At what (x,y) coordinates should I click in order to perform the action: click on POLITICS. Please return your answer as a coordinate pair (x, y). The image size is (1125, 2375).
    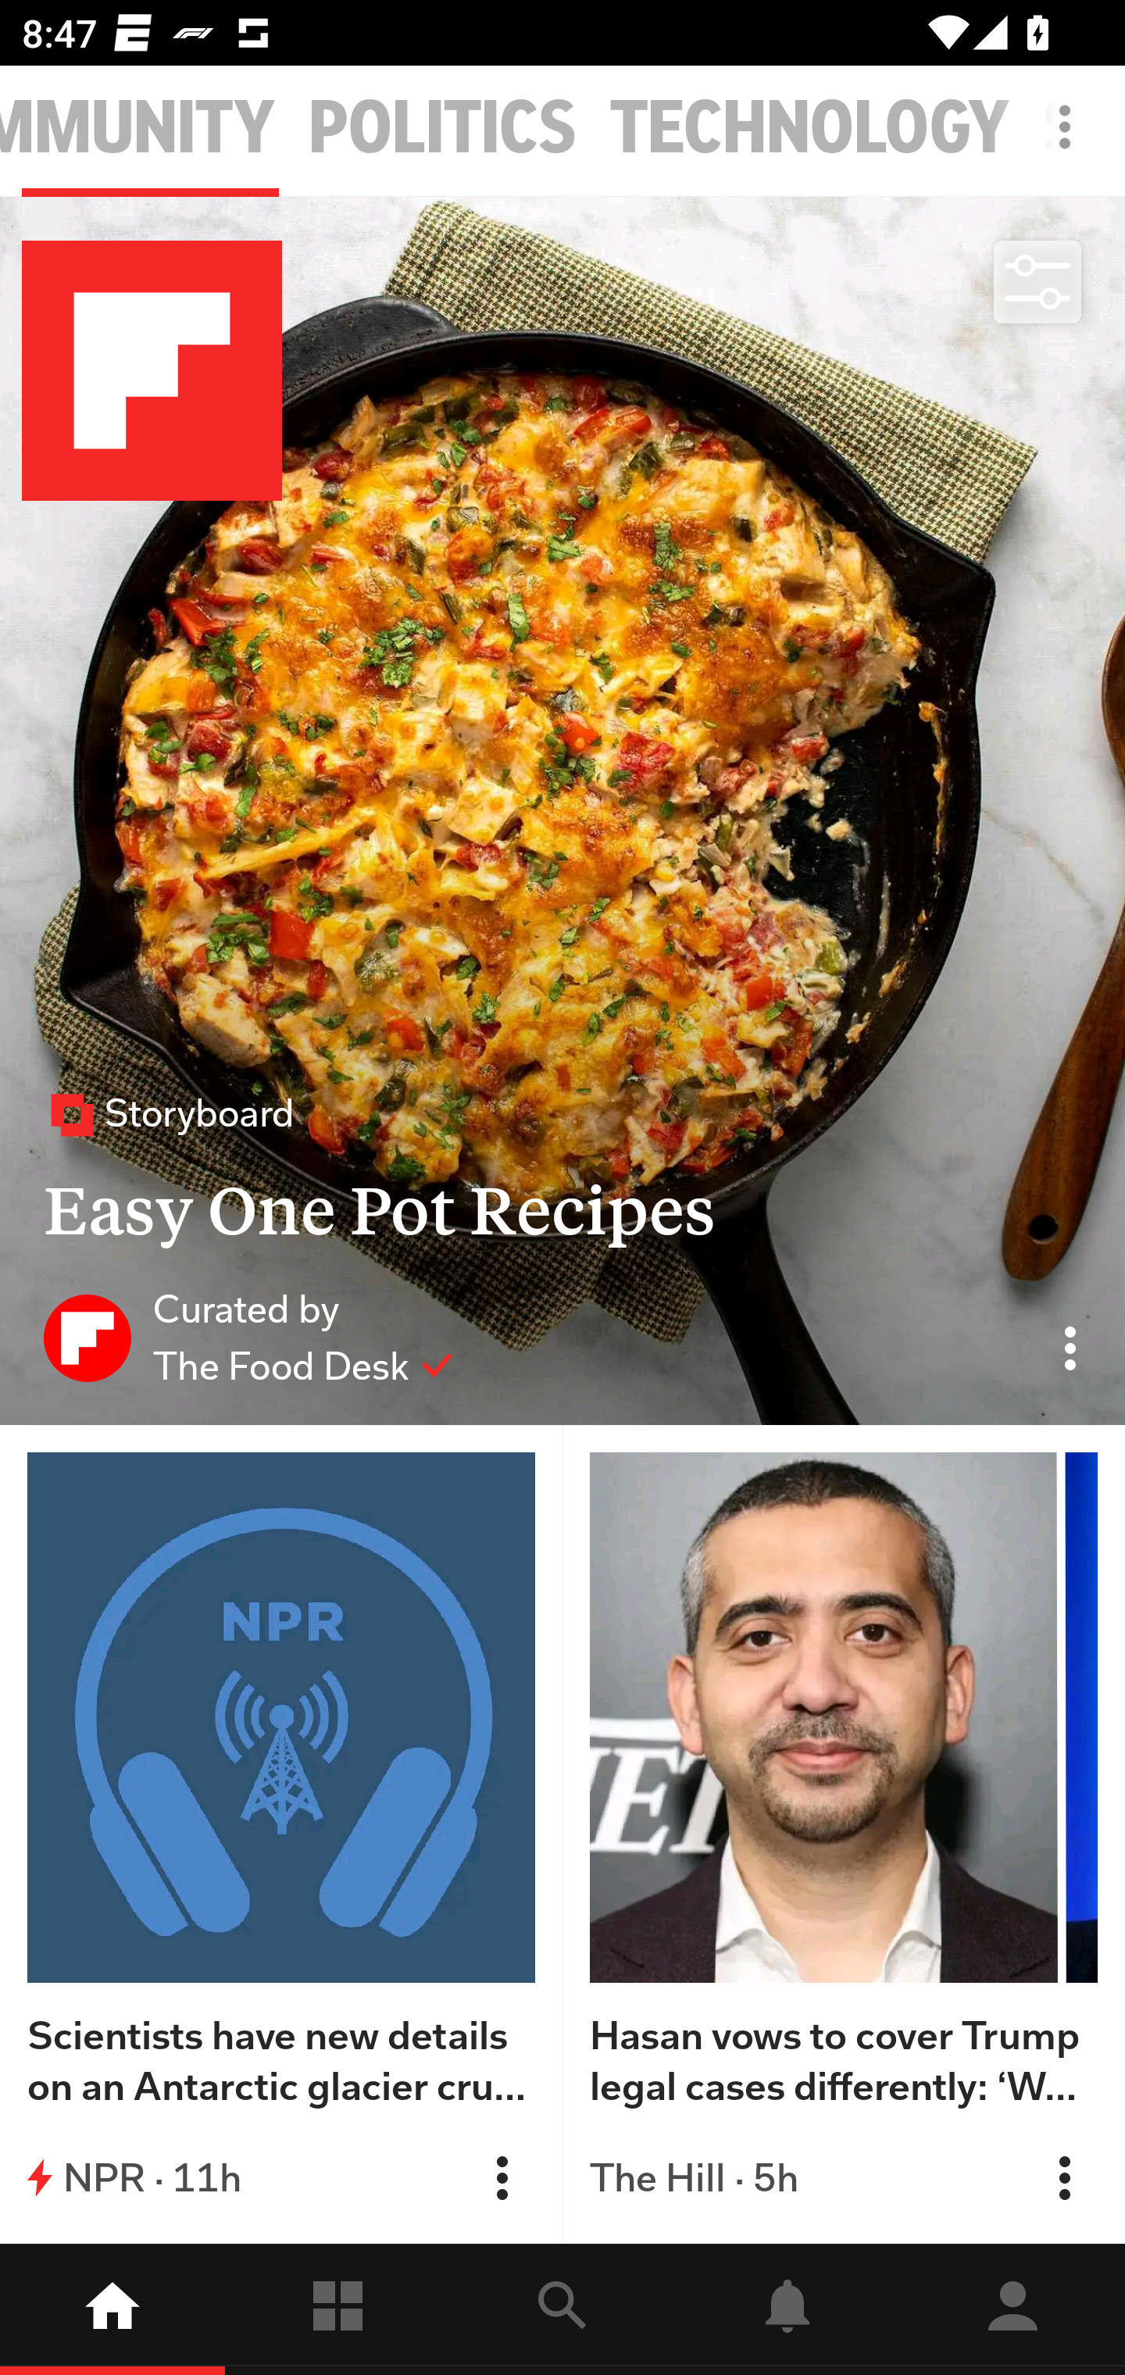
    Looking at the image, I should click on (442, 128).